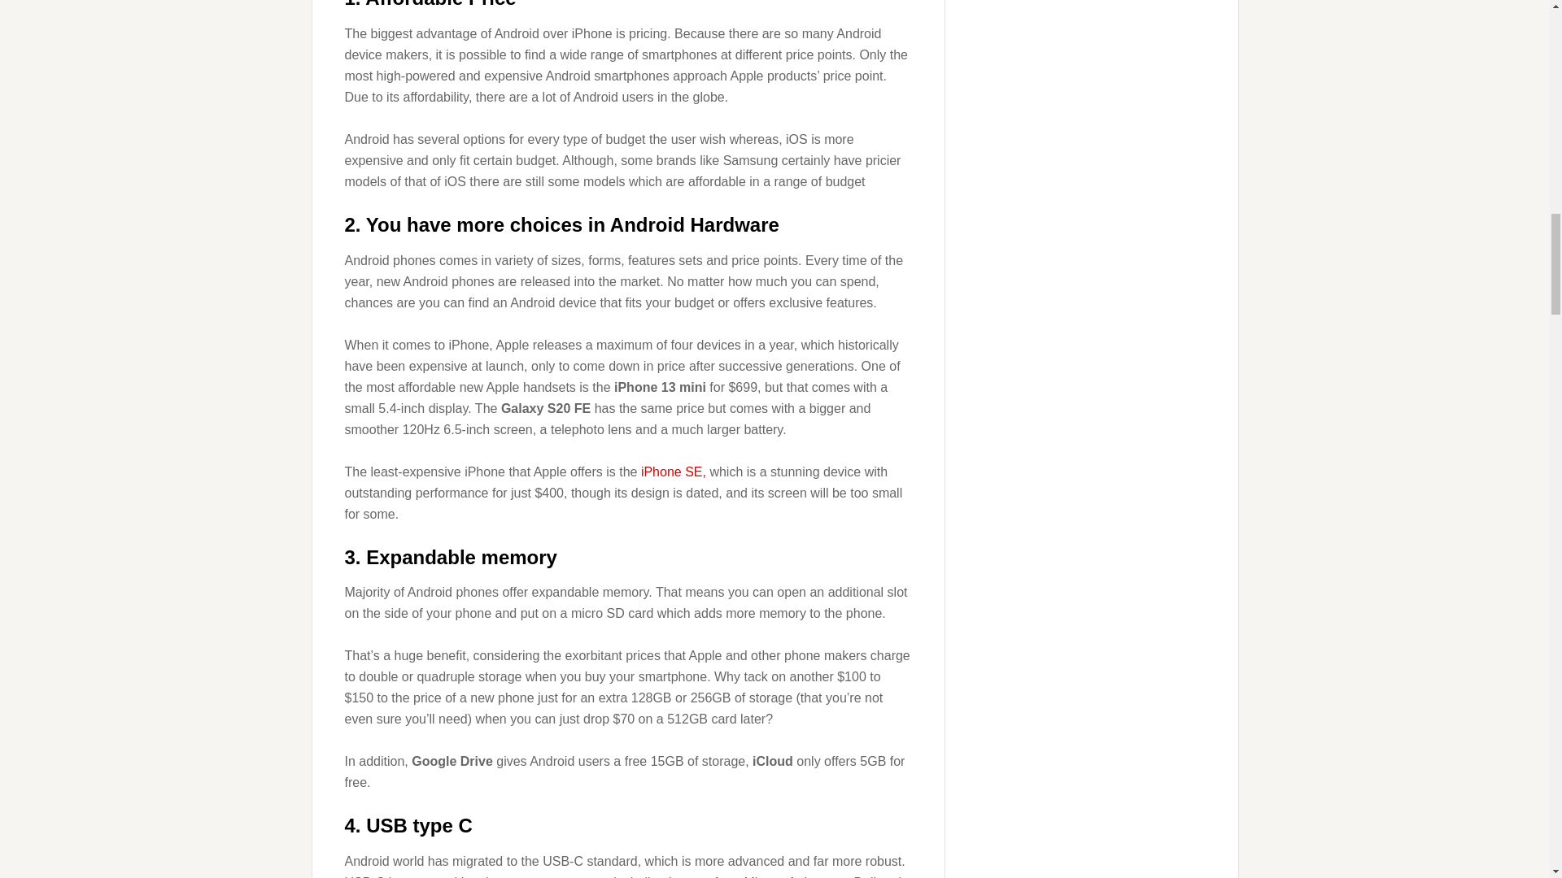 This screenshot has width=1562, height=878. What do you see at coordinates (673, 472) in the screenshot?
I see `iPhone SE,` at bounding box center [673, 472].